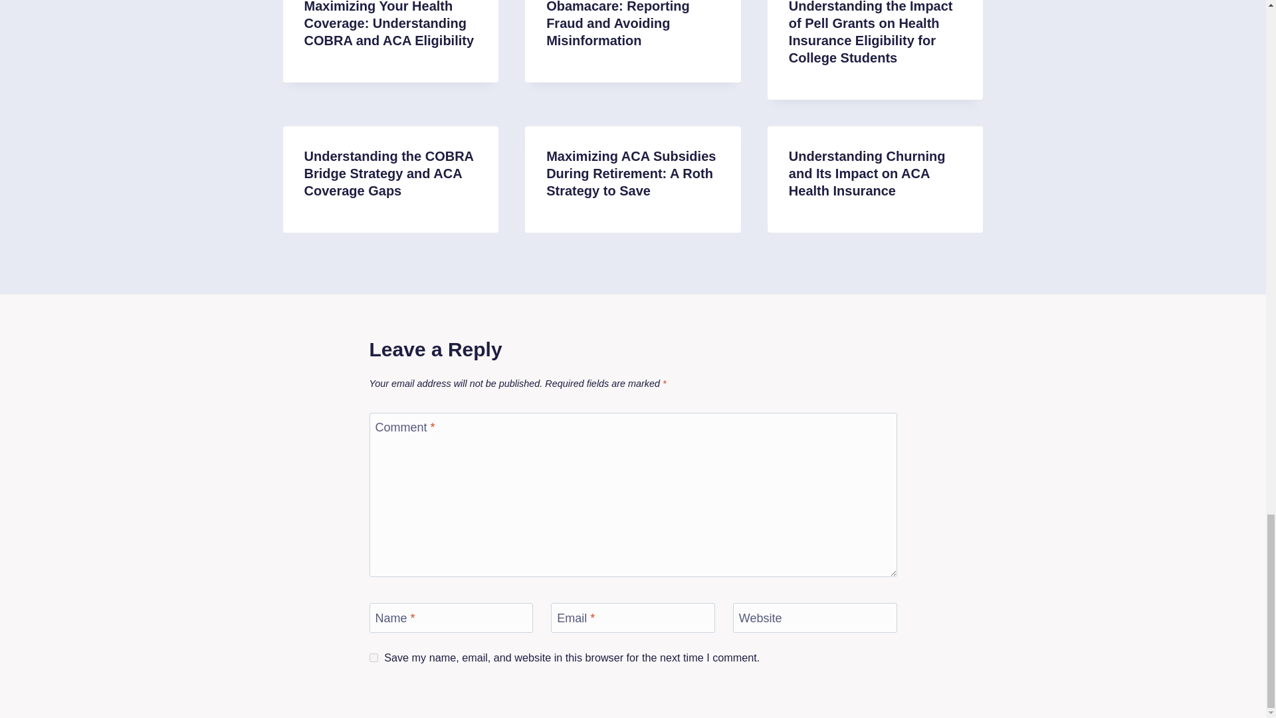 Image resolution: width=1276 pixels, height=718 pixels. I want to click on yes, so click(373, 657).